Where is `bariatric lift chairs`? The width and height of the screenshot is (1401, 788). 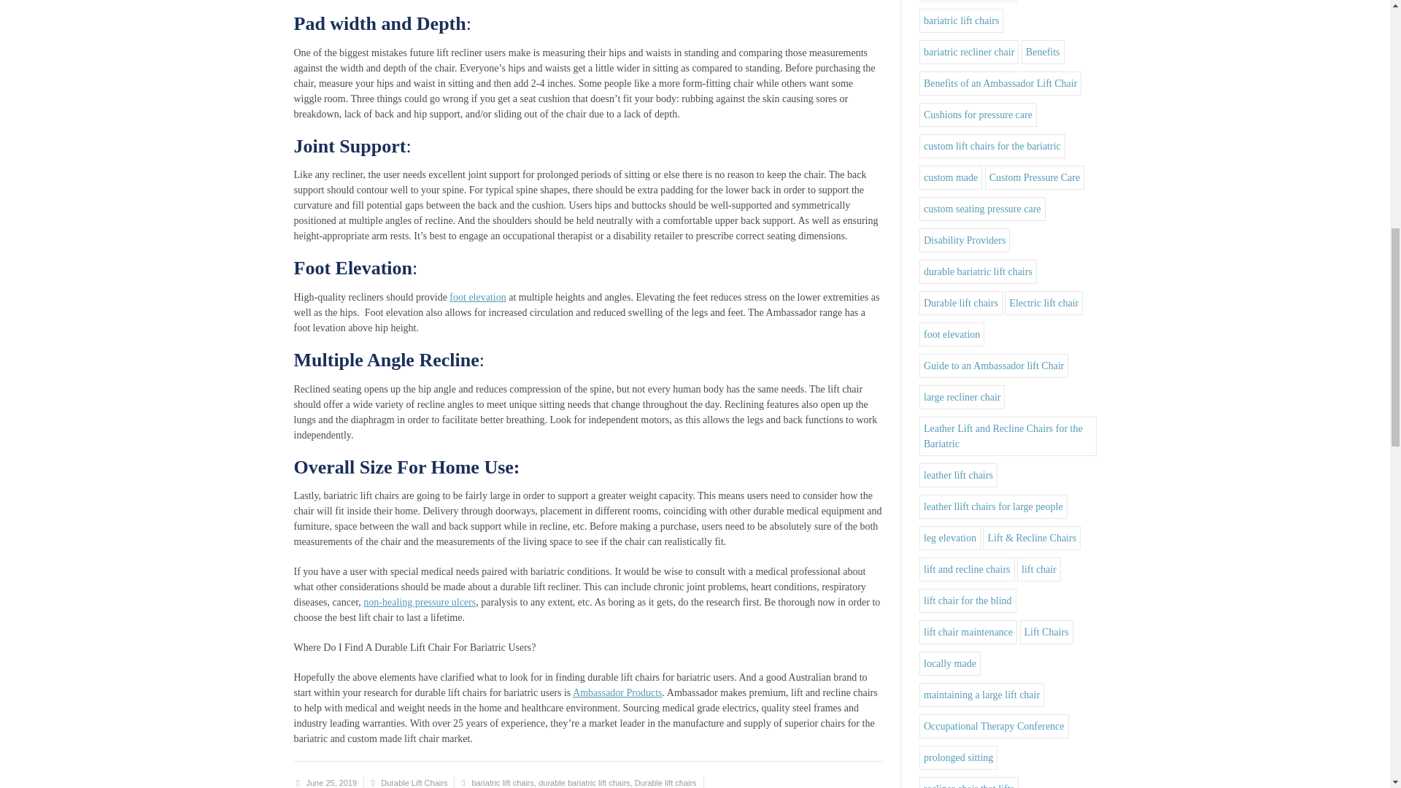 bariatric lift chairs is located at coordinates (502, 782).